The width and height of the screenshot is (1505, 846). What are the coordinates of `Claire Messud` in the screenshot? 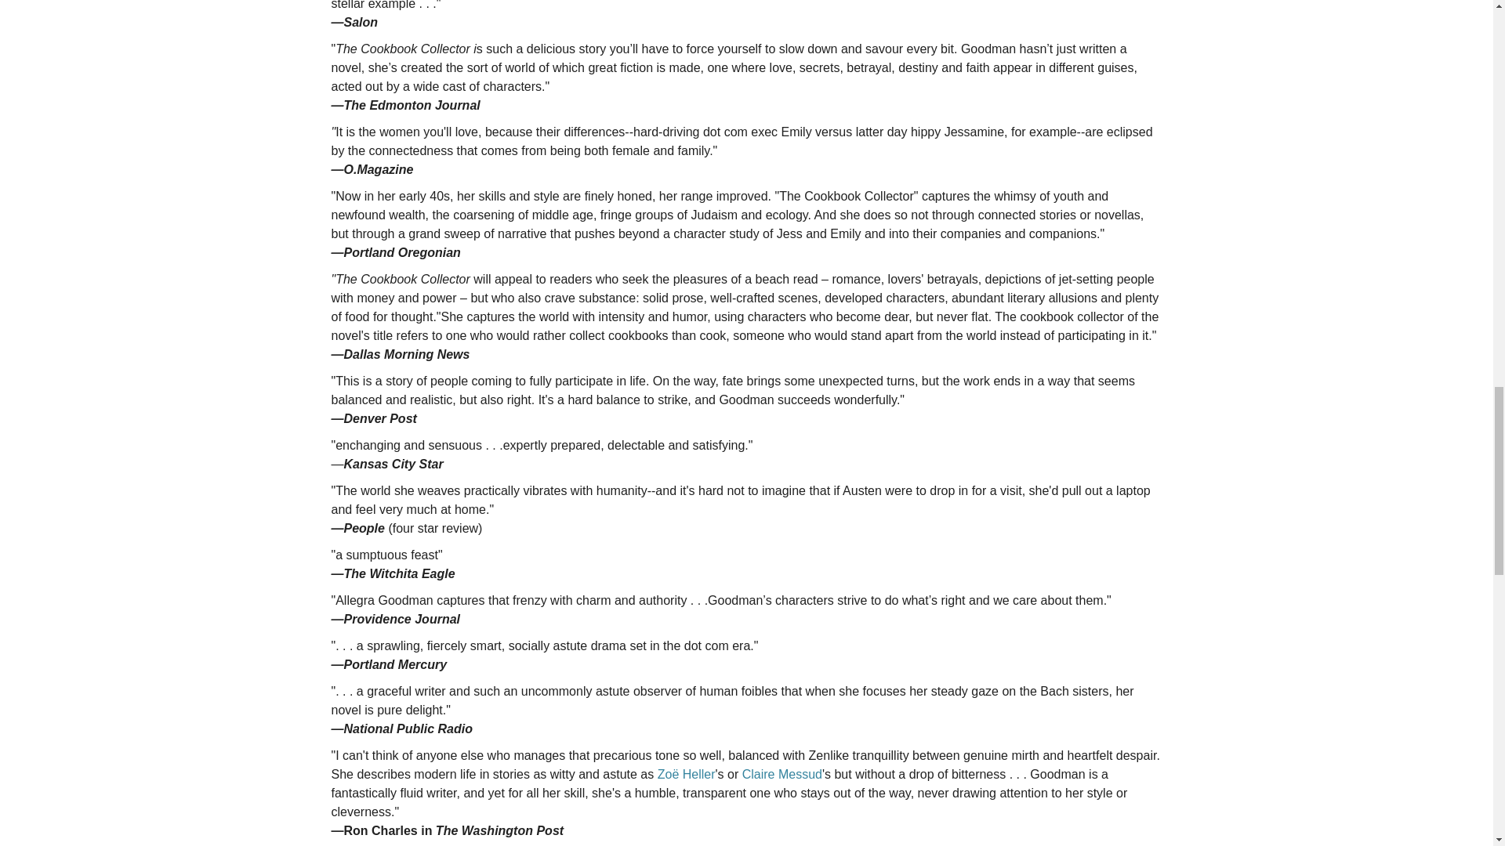 It's located at (782, 774).